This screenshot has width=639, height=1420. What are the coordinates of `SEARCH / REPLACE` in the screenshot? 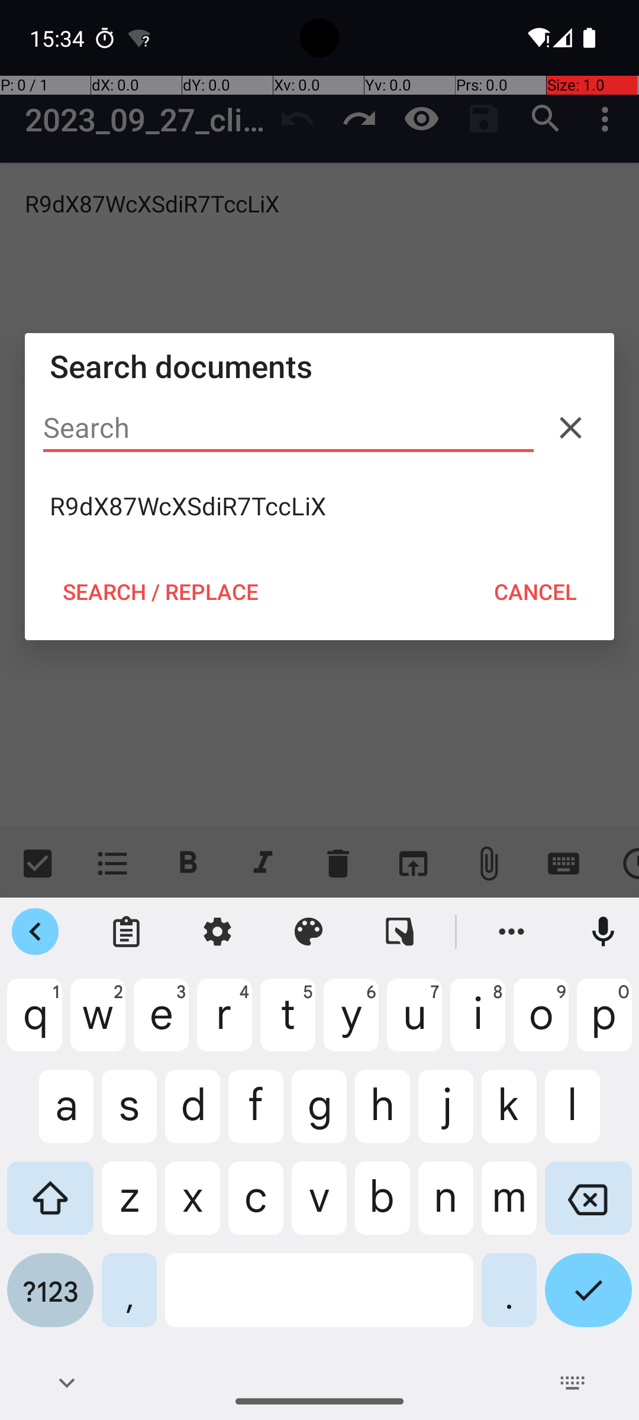 It's located at (160, 592).